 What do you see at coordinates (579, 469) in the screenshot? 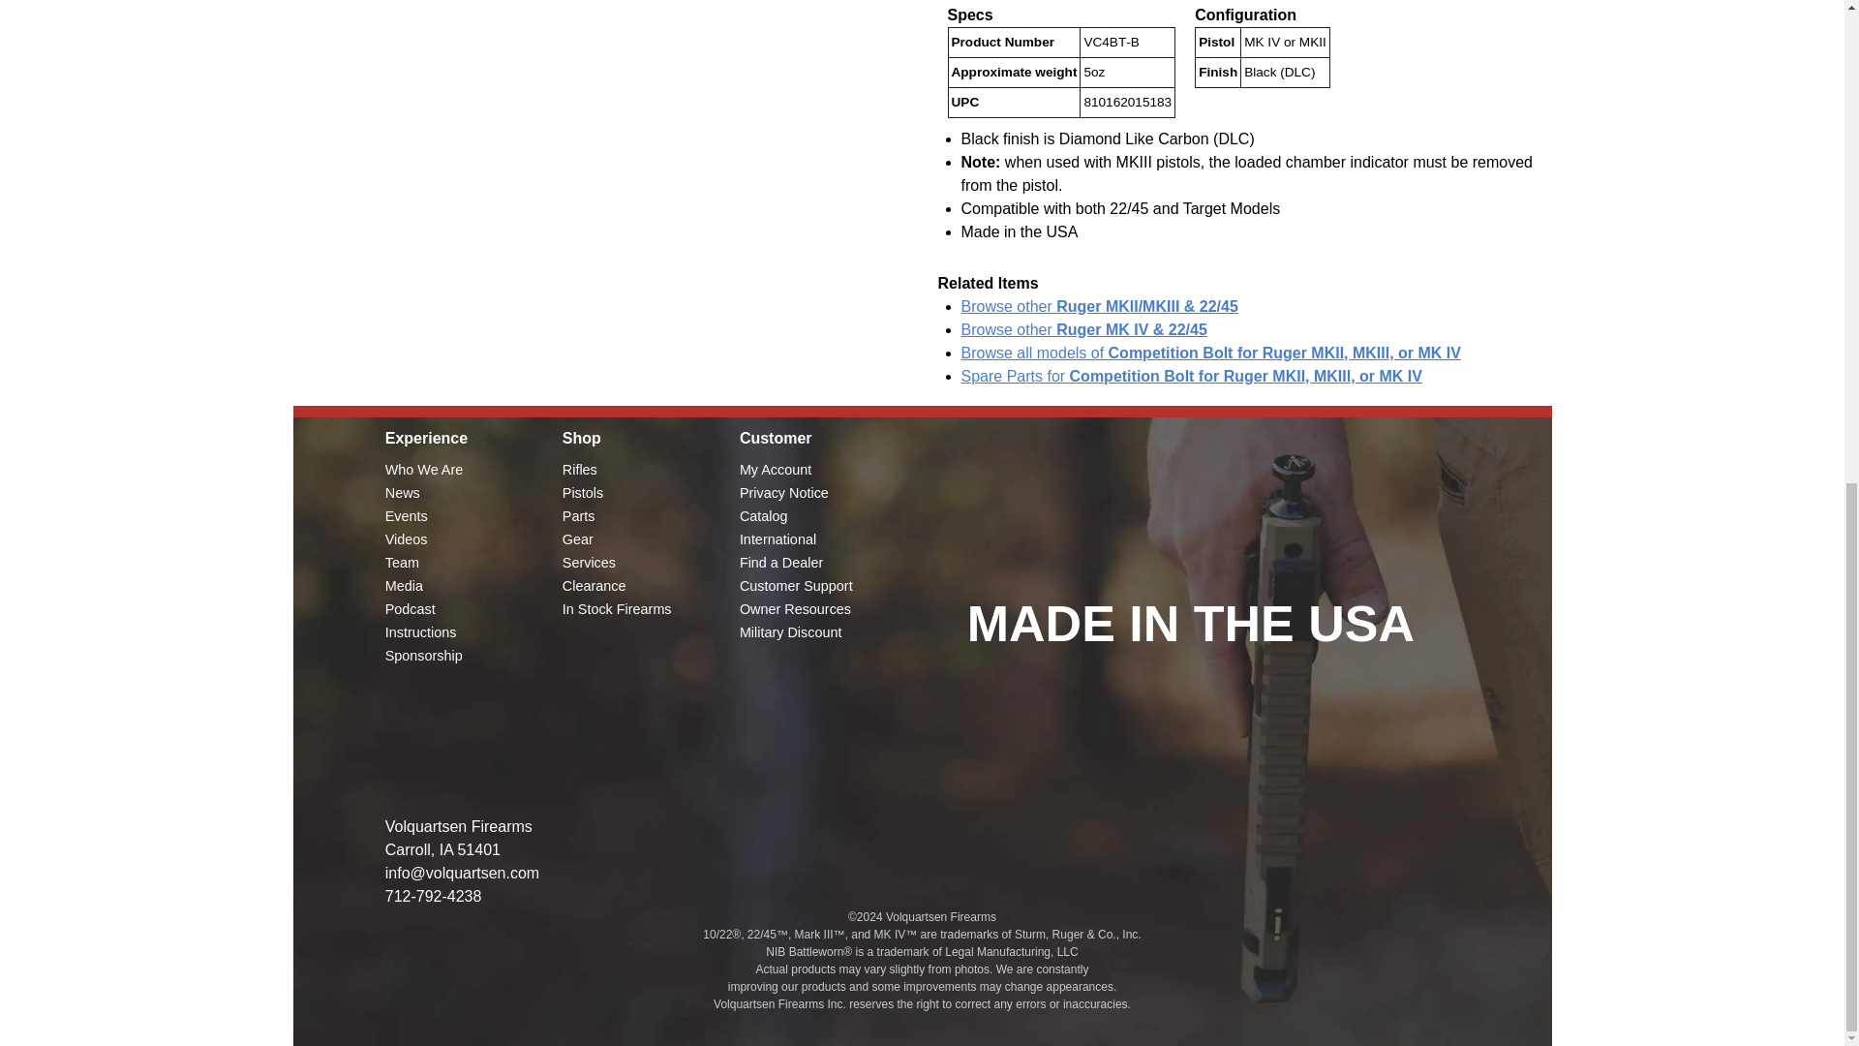
I see `Rifles` at bounding box center [579, 469].